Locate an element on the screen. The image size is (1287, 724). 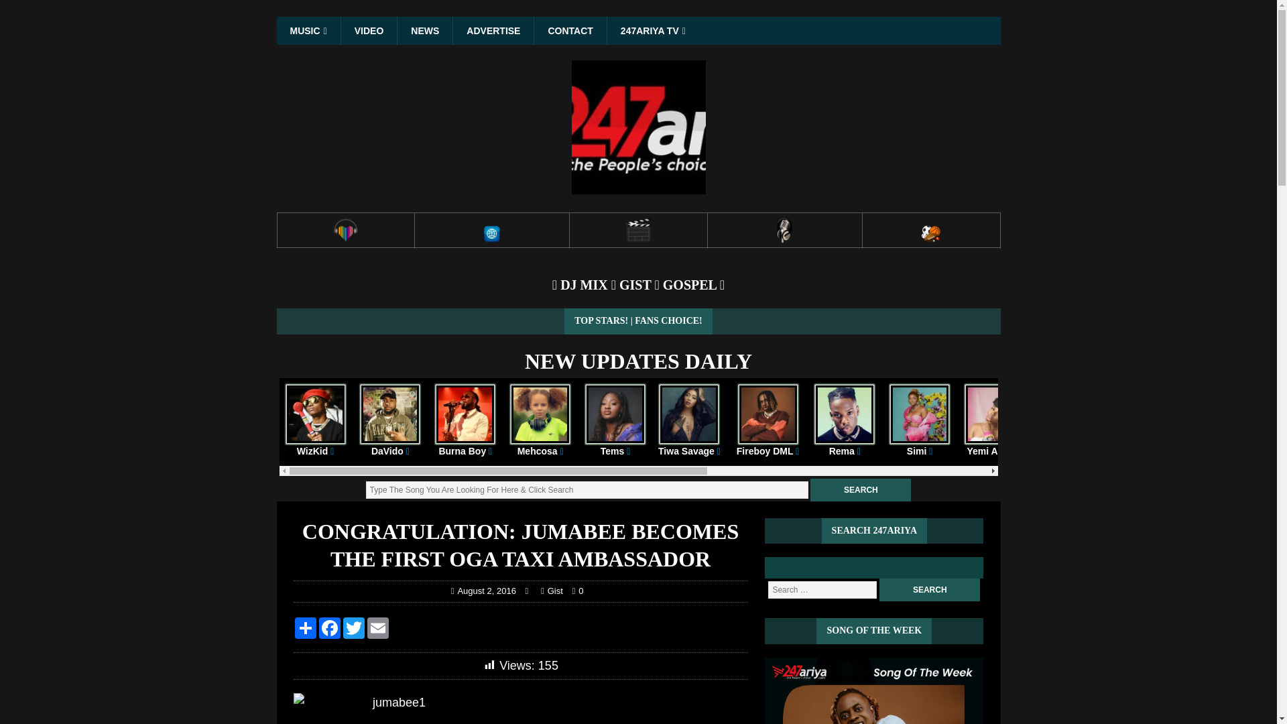
NEWS is located at coordinates (424, 30).